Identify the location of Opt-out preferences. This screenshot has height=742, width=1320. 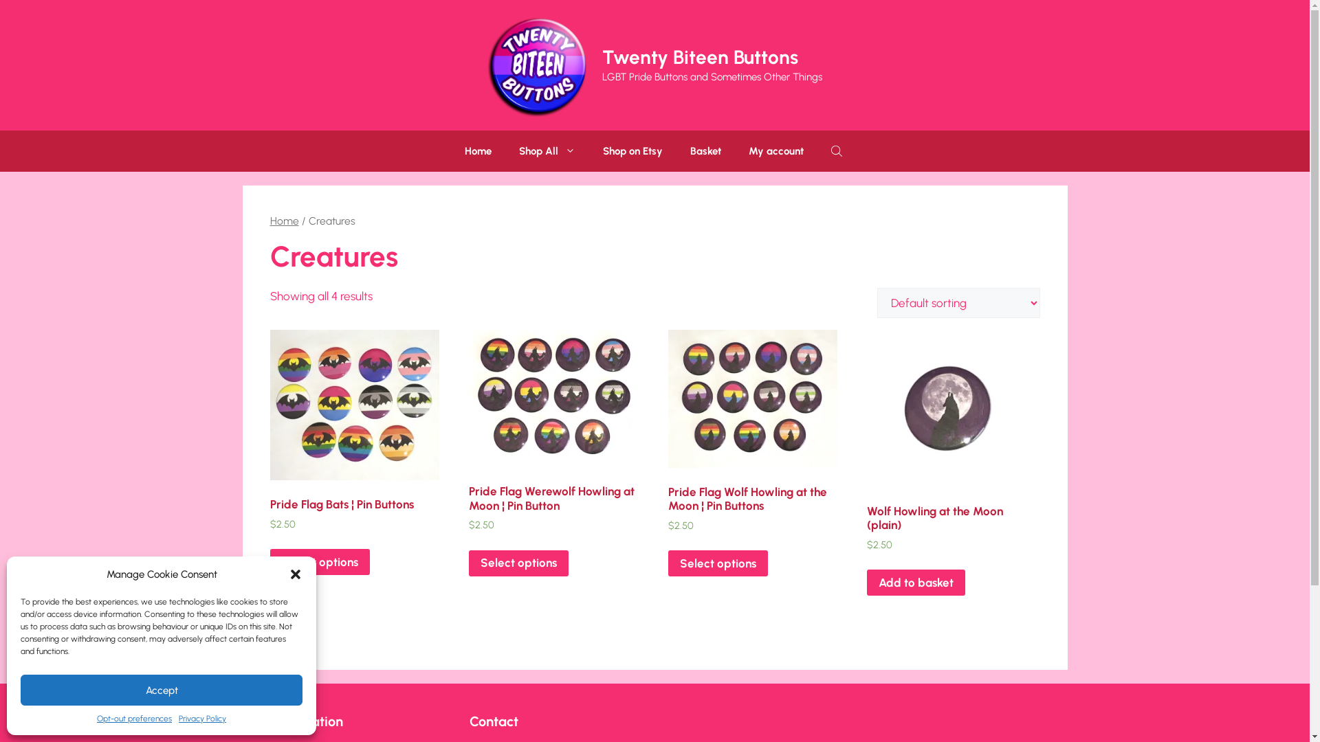
(135, 719).